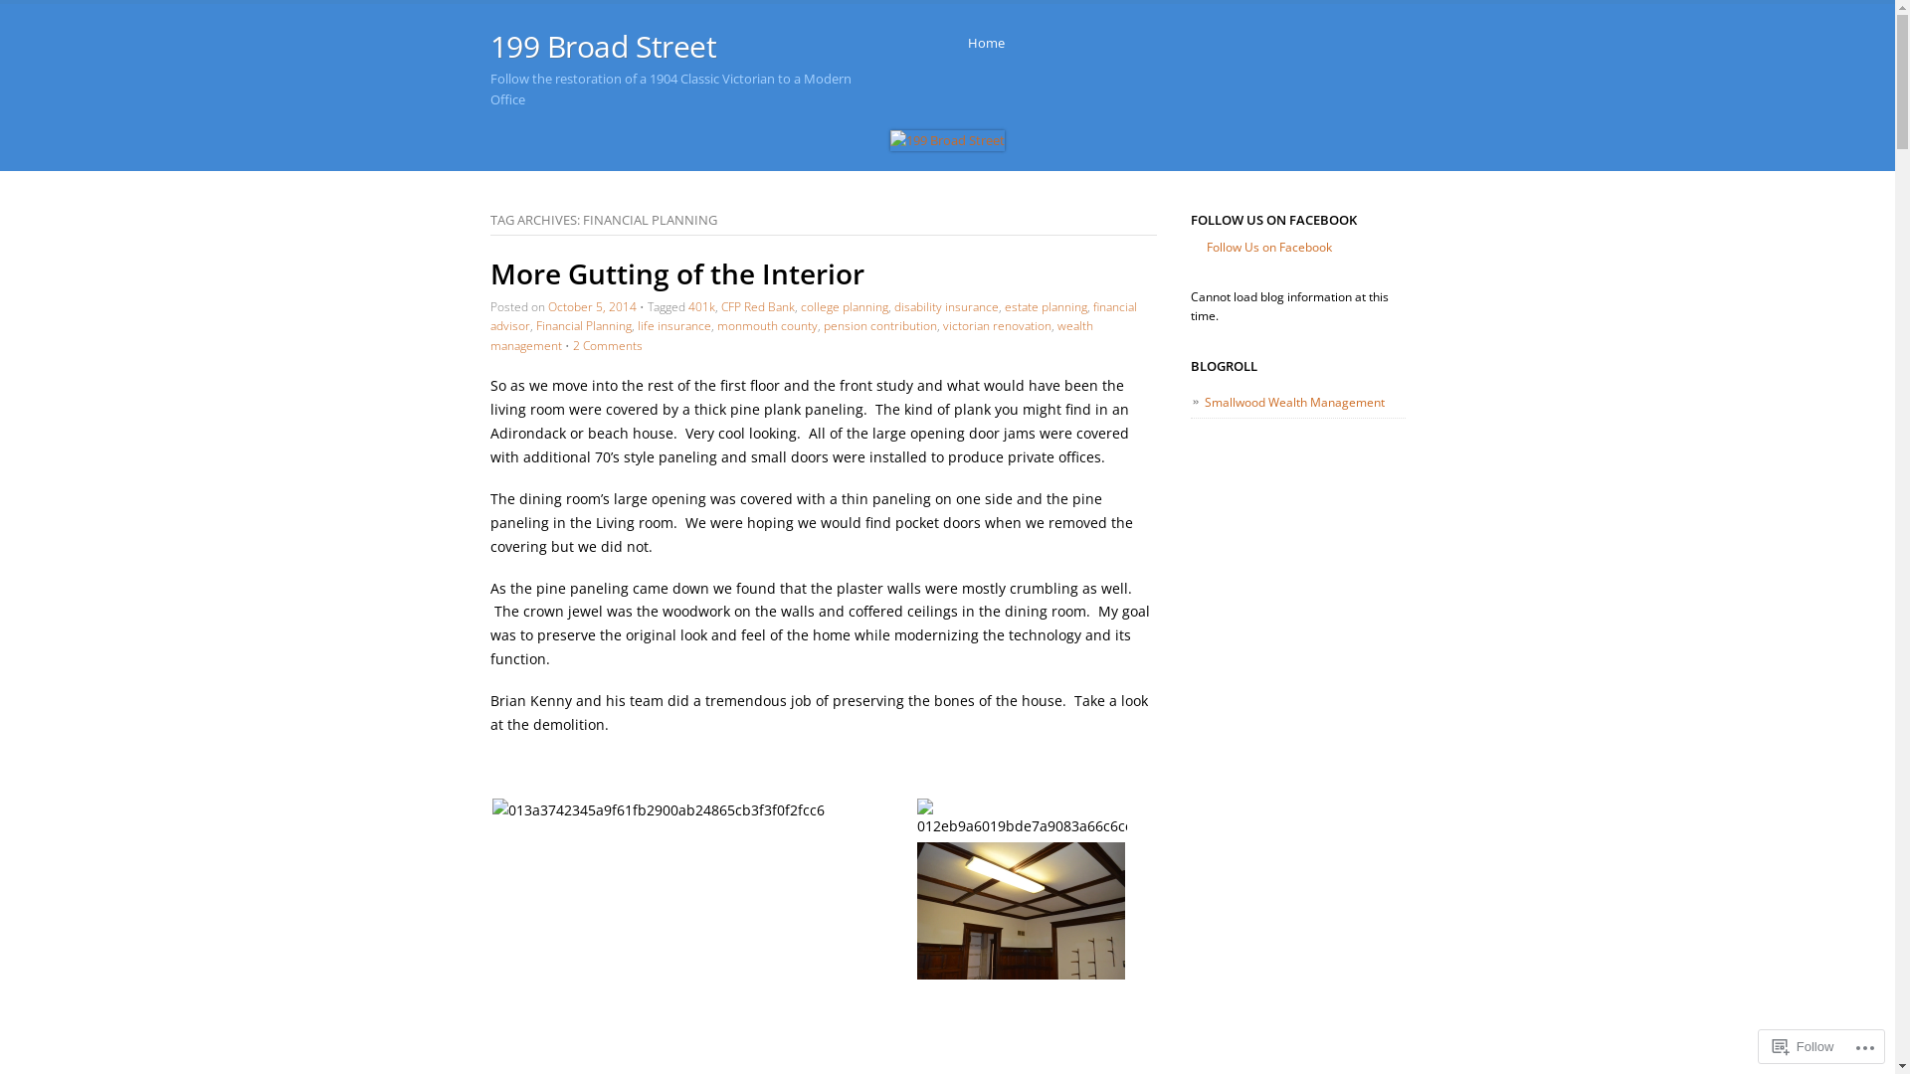 The image size is (1910, 1074). What do you see at coordinates (583, 326) in the screenshot?
I see `Financial Planning` at bounding box center [583, 326].